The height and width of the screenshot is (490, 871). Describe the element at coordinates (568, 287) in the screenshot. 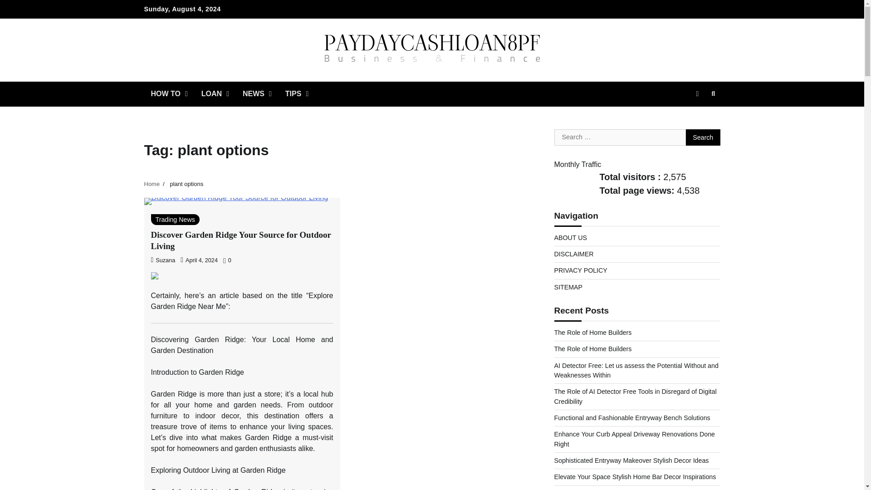

I see `SITEMAP` at that location.